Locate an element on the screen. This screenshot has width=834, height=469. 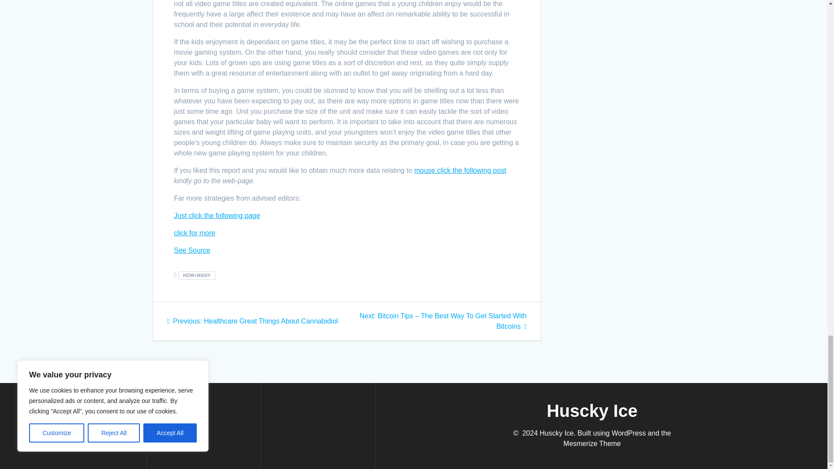
See Source is located at coordinates (192, 250).